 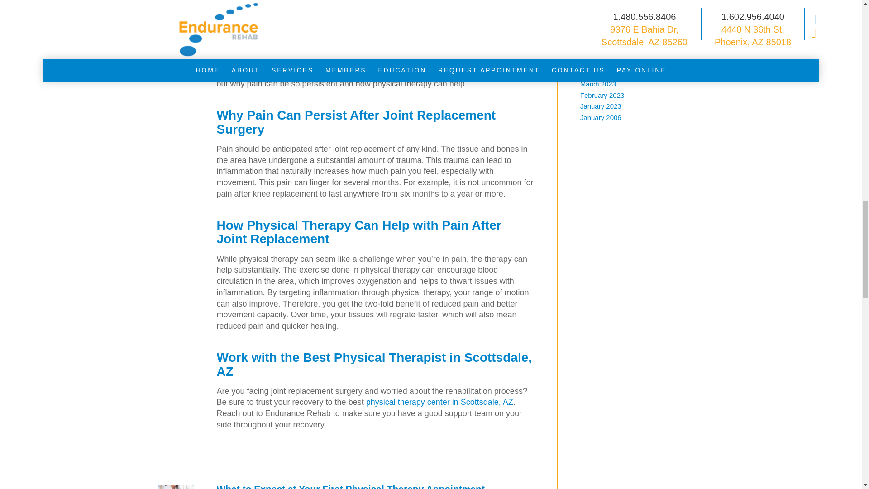 I want to click on What to Expect at Your First Physical Therapy Appointment, so click(x=176, y=487).